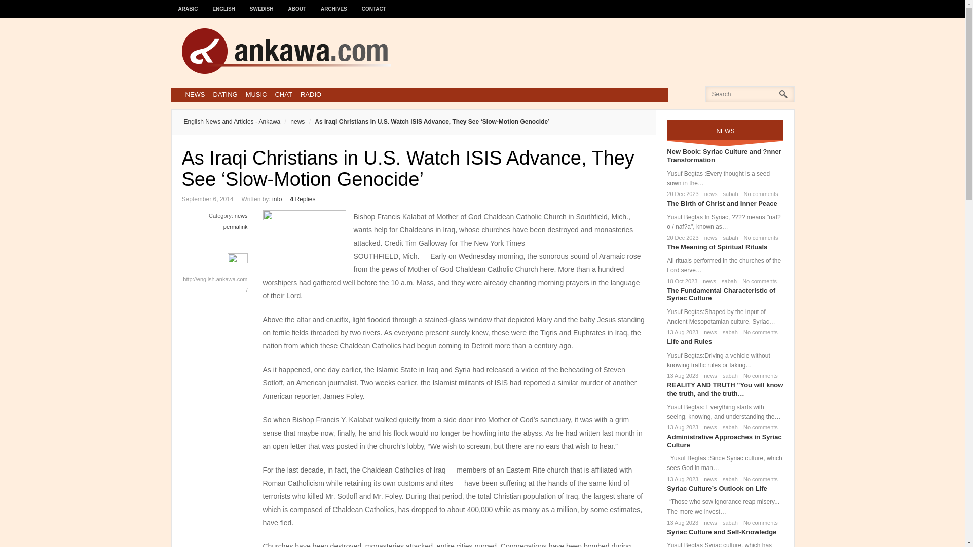 Image resolution: width=973 pixels, height=547 pixels. I want to click on sabah, so click(729, 193).